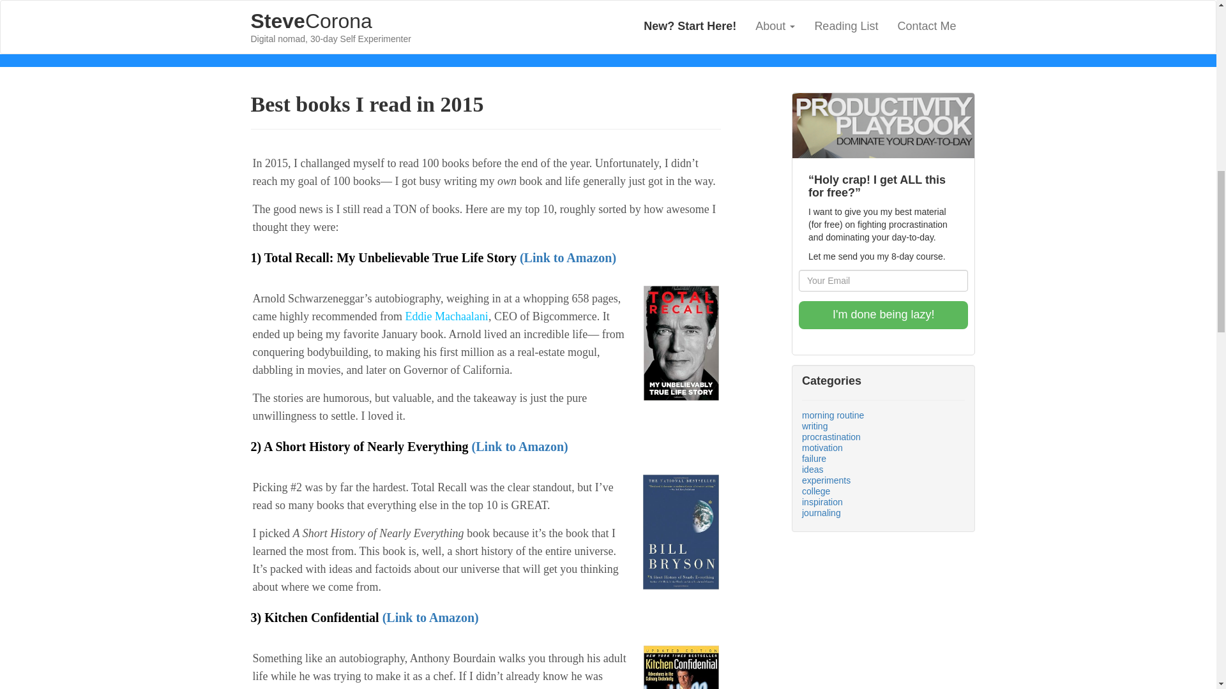 The image size is (1226, 689). I want to click on Contact Me, so click(927, 26).